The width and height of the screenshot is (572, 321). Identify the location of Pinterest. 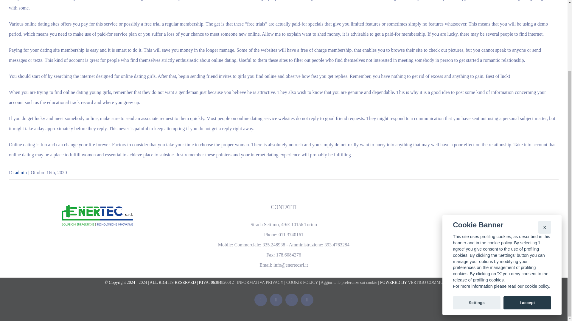
(307, 300).